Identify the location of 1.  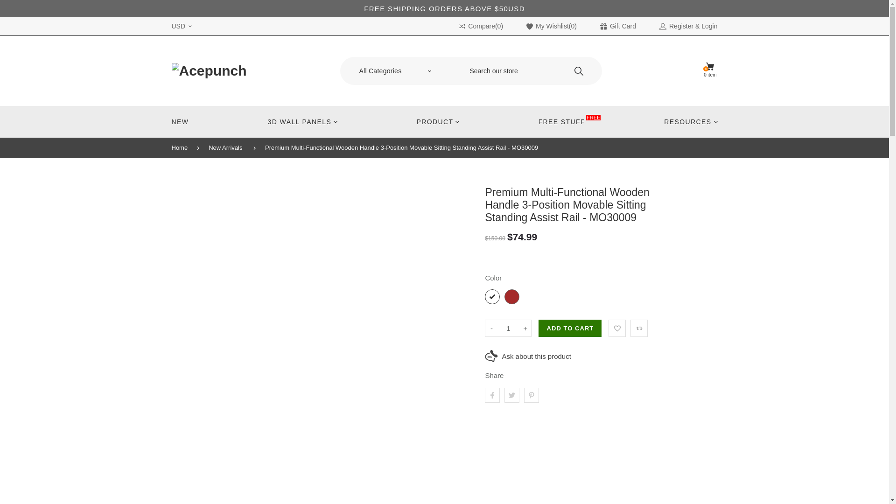
(508, 328).